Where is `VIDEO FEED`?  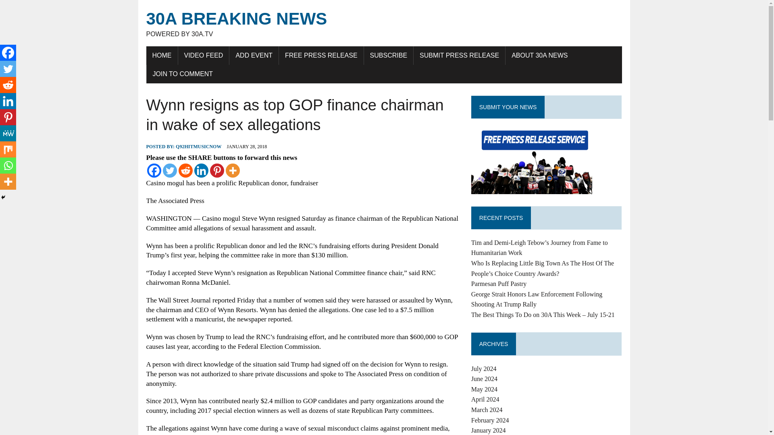 VIDEO FEED is located at coordinates (321, 55).